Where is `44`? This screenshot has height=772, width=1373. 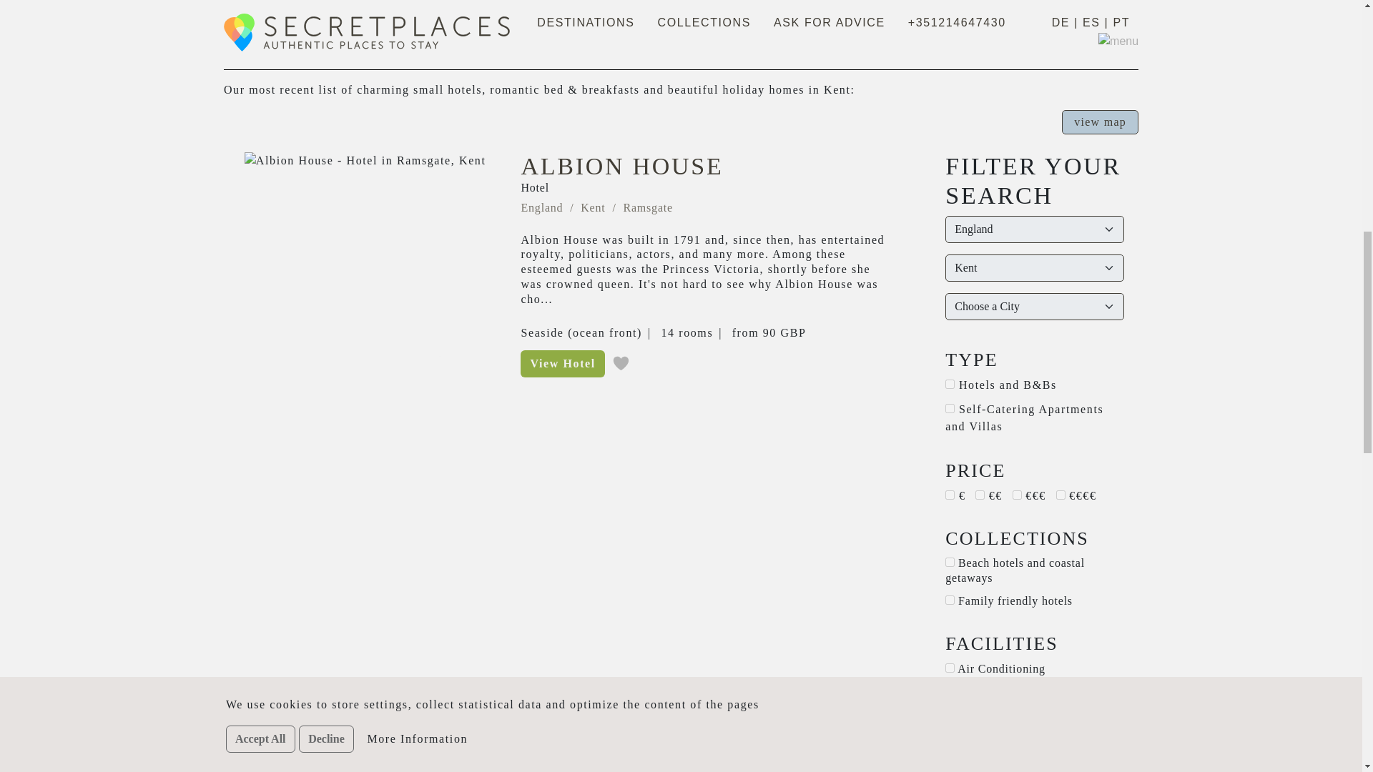 44 is located at coordinates (950, 759).